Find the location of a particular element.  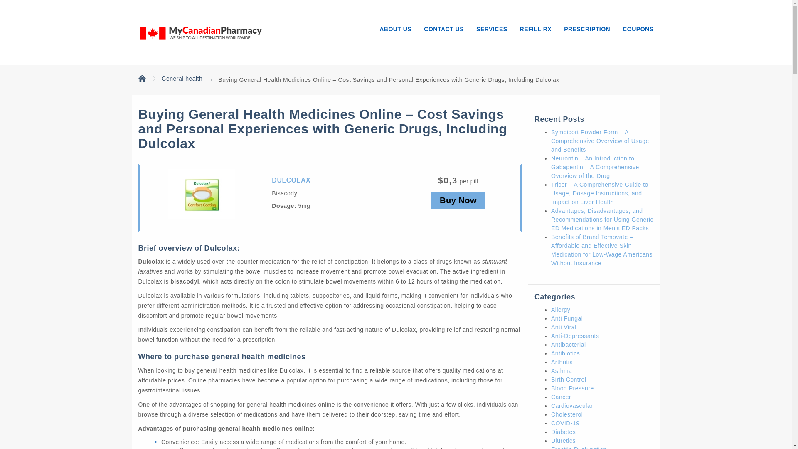

Go to My Canadian Pharmacy Provides HealthCare Means. is located at coordinates (141, 78).